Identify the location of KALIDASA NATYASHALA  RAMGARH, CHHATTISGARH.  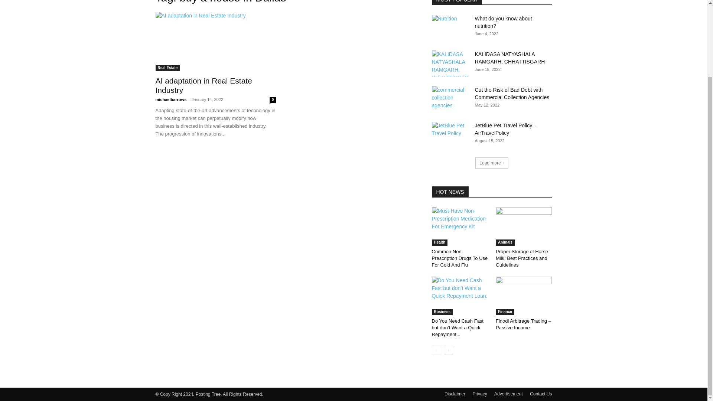
(509, 58).